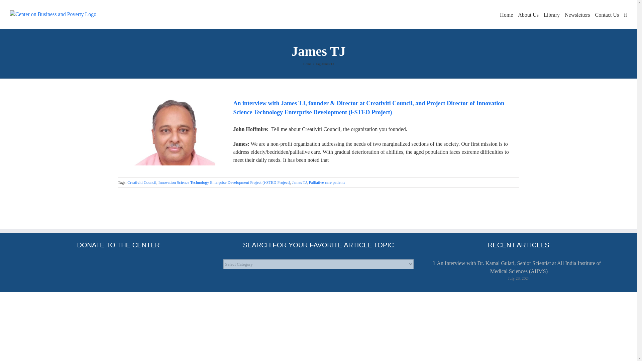 The width and height of the screenshot is (642, 361). Describe the element at coordinates (141, 182) in the screenshot. I see `Creativiti Council` at that location.